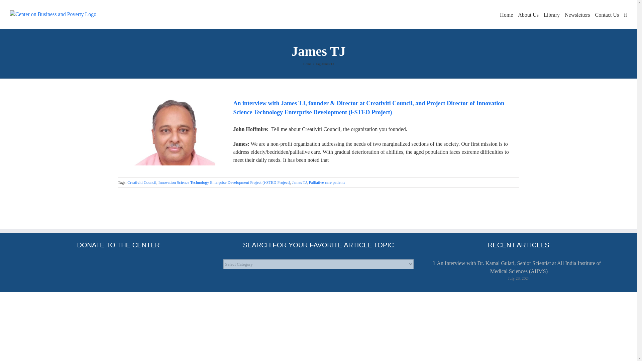 The width and height of the screenshot is (642, 361). Describe the element at coordinates (141, 182) in the screenshot. I see `Creativiti Council` at that location.